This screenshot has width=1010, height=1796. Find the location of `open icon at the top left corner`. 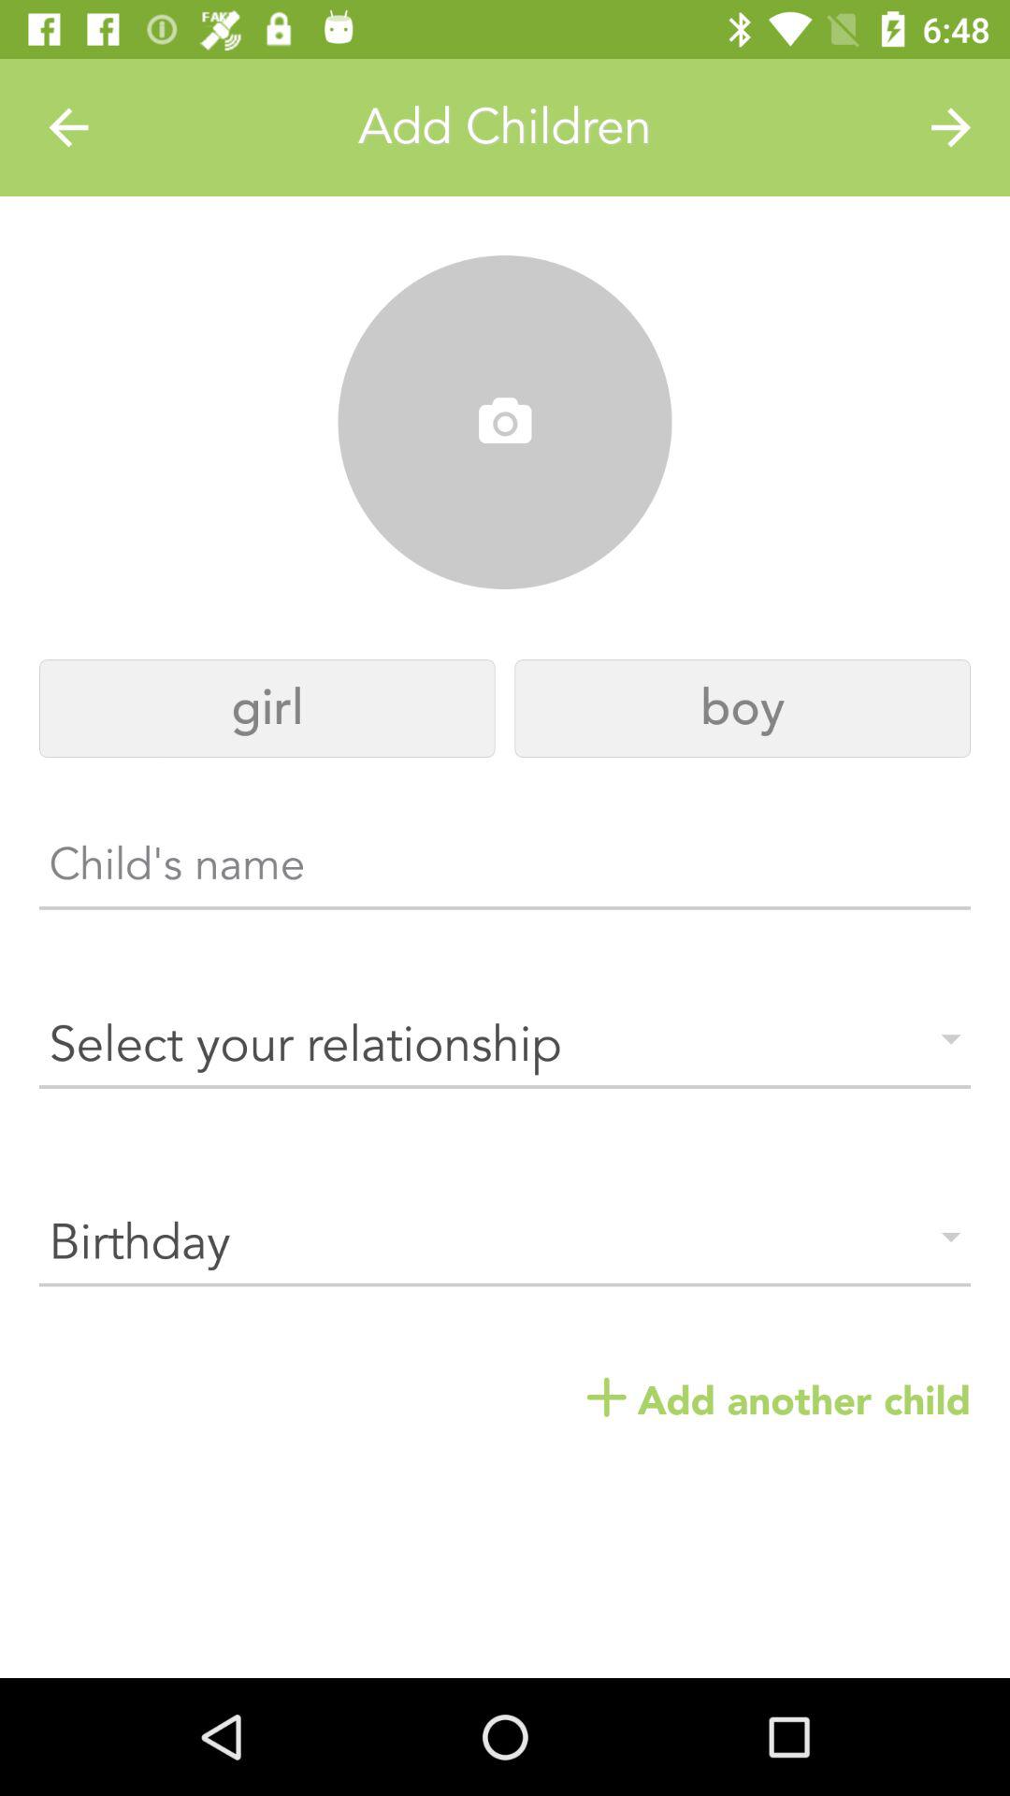

open icon at the top left corner is located at coordinates (68, 127).